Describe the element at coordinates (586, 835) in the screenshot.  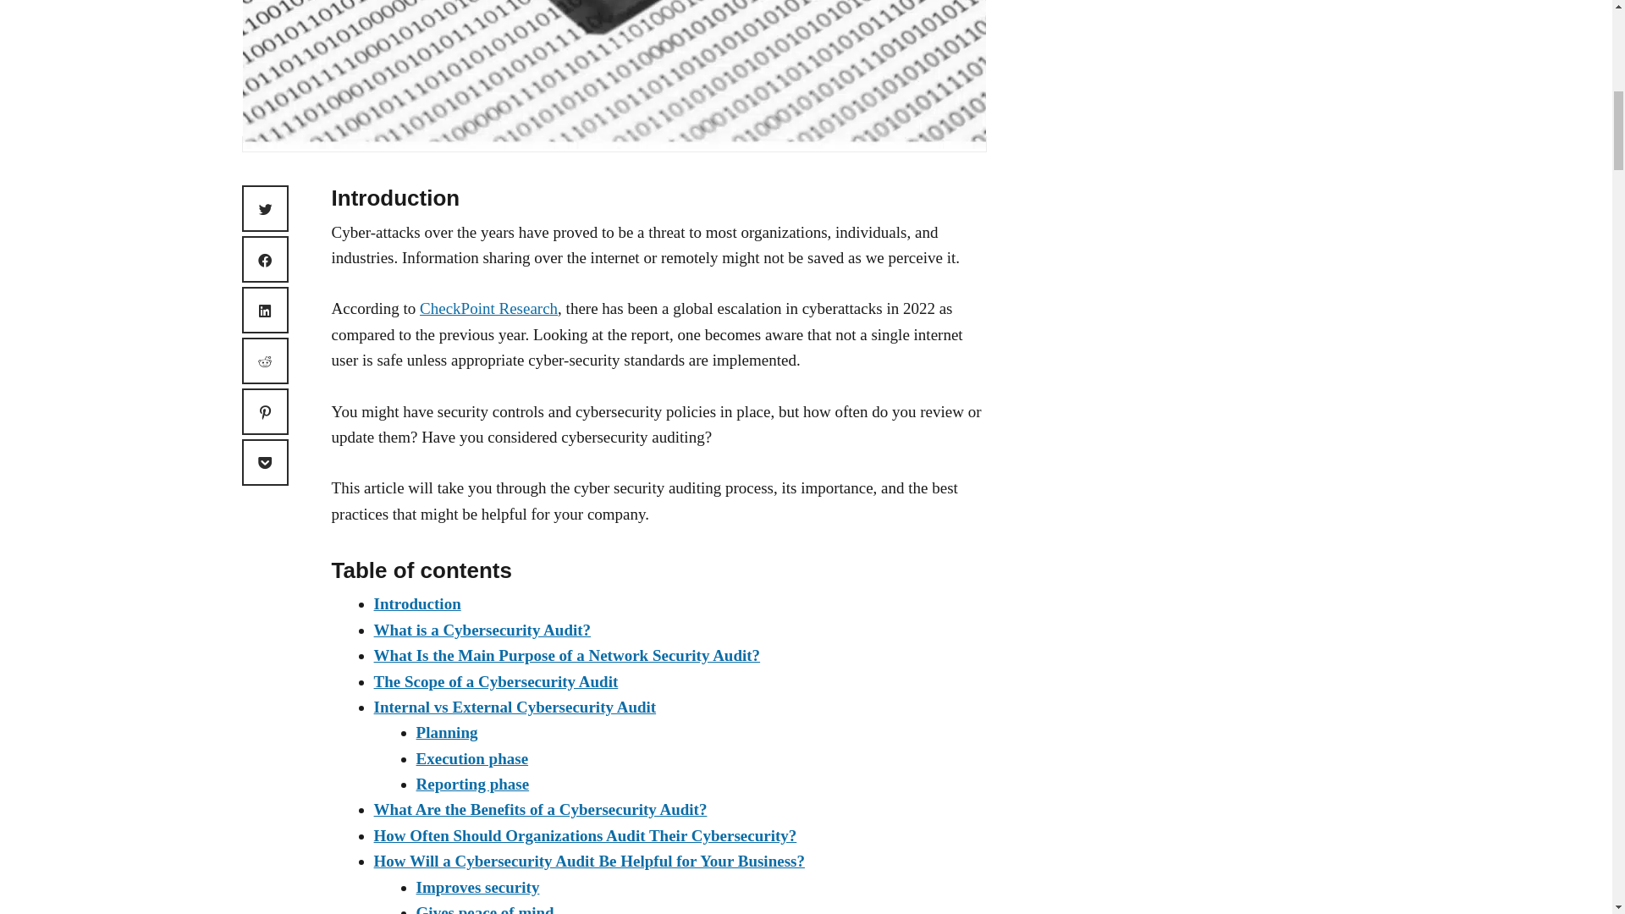
I see `How Often Should Organizations Audit Their Cybersecurity?` at that location.